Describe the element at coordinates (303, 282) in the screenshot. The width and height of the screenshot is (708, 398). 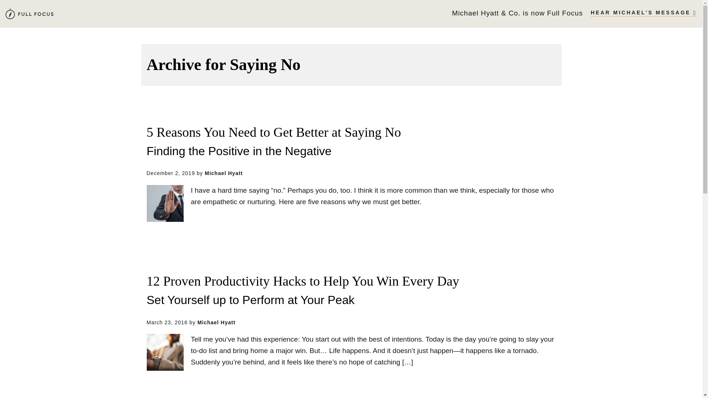
I see `12 Proven Productivity Hacks to Help You Win Every Day` at that location.